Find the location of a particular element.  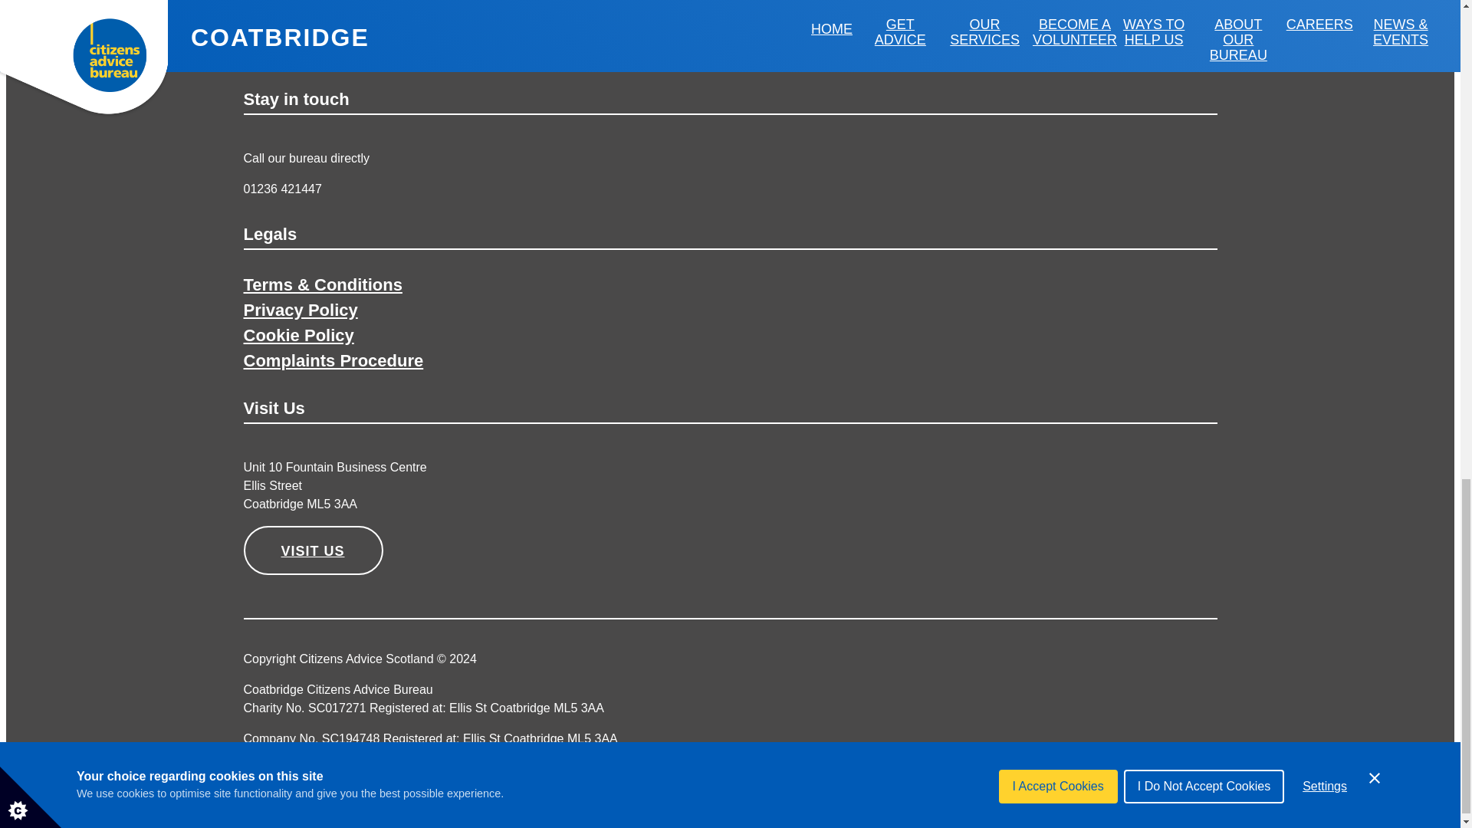

Privacy Policy is located at coordinates (301, 308).